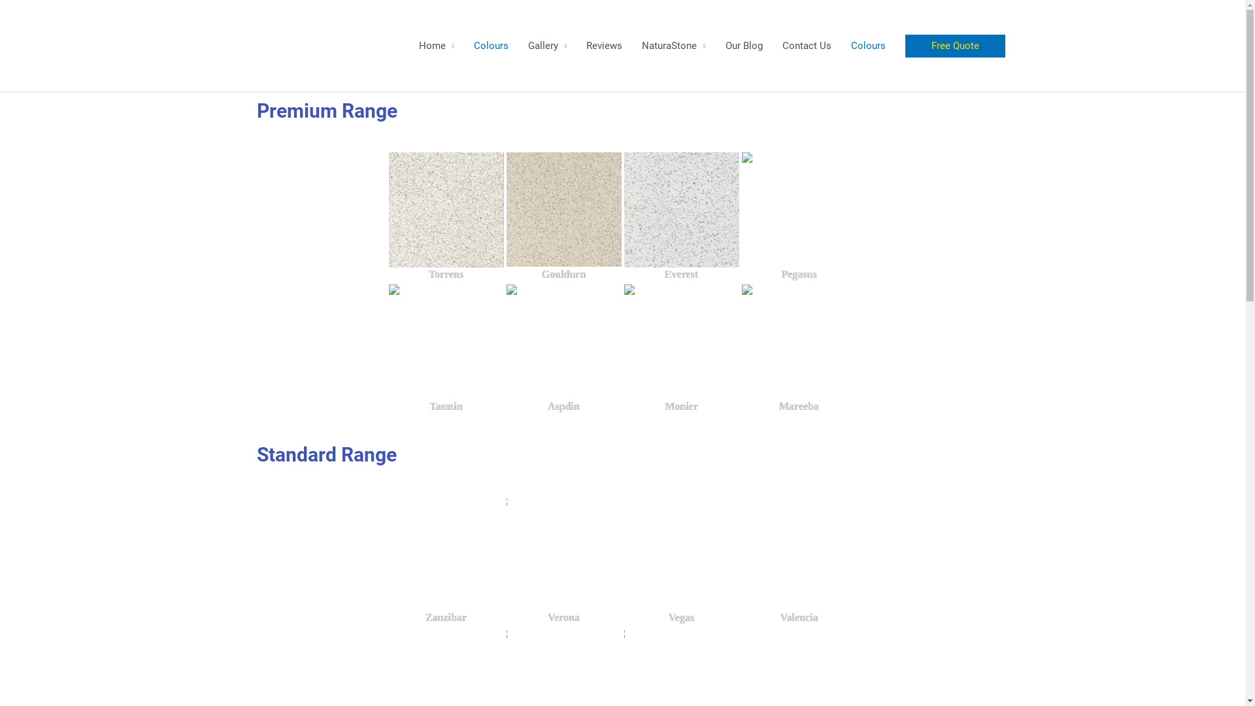  What do you see at coordinates (799, 560) in the screenshot?
I see `Valencia` at bounding box center [799, 560].